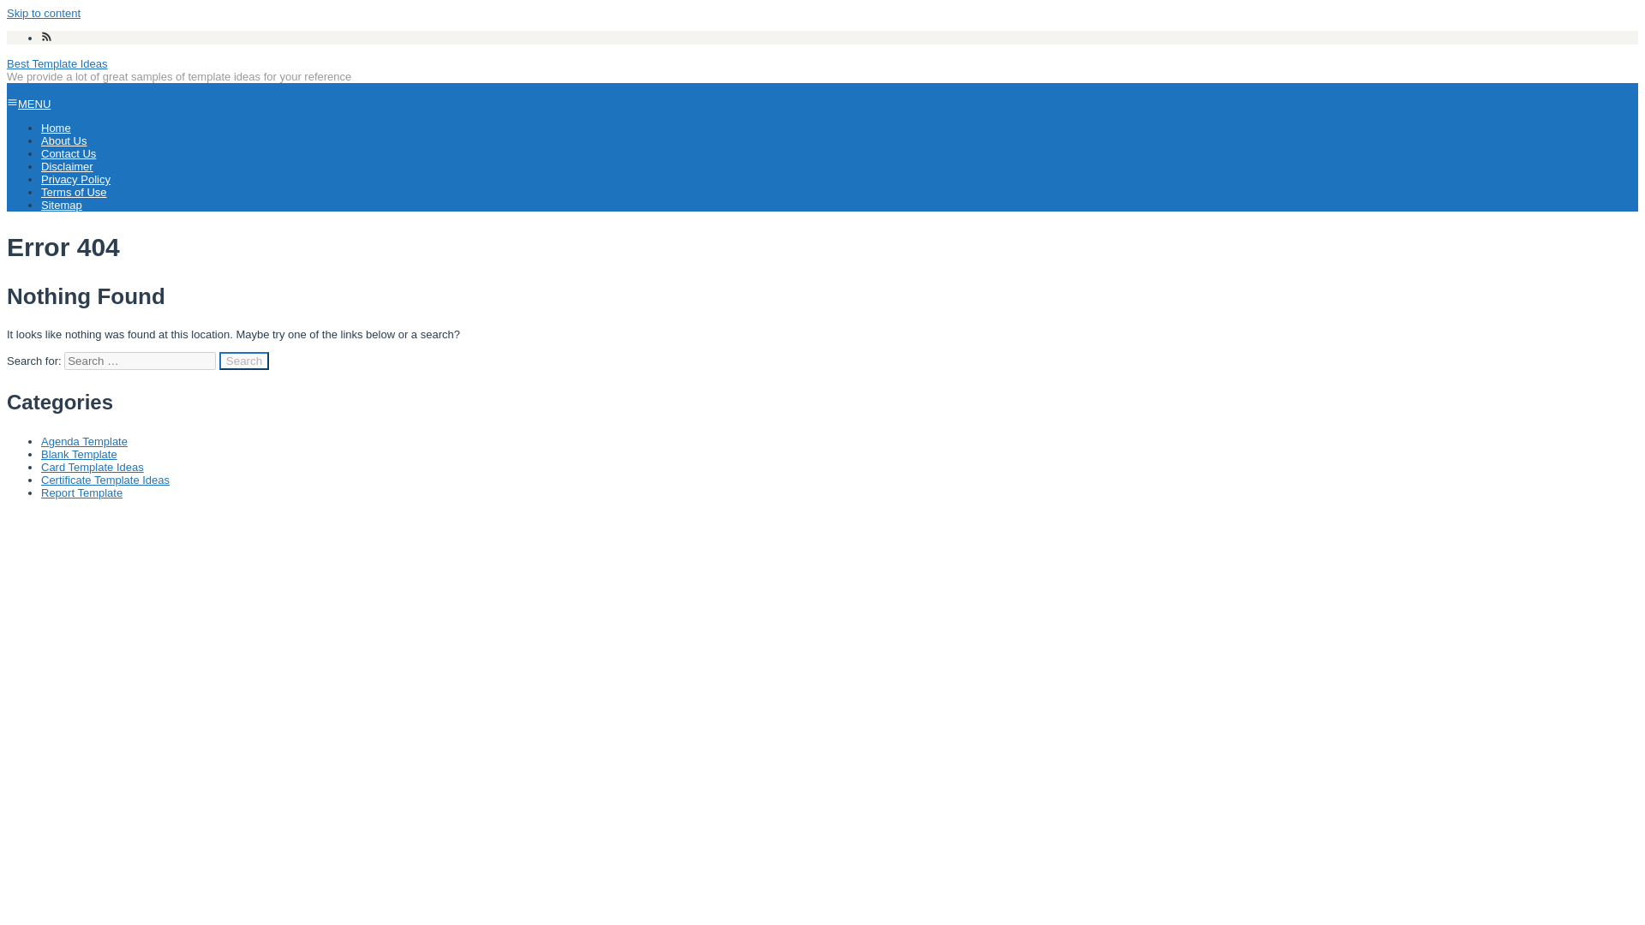  Describe the element at coordinates (243, 361) in the screenshot. I see `Search` at that location.